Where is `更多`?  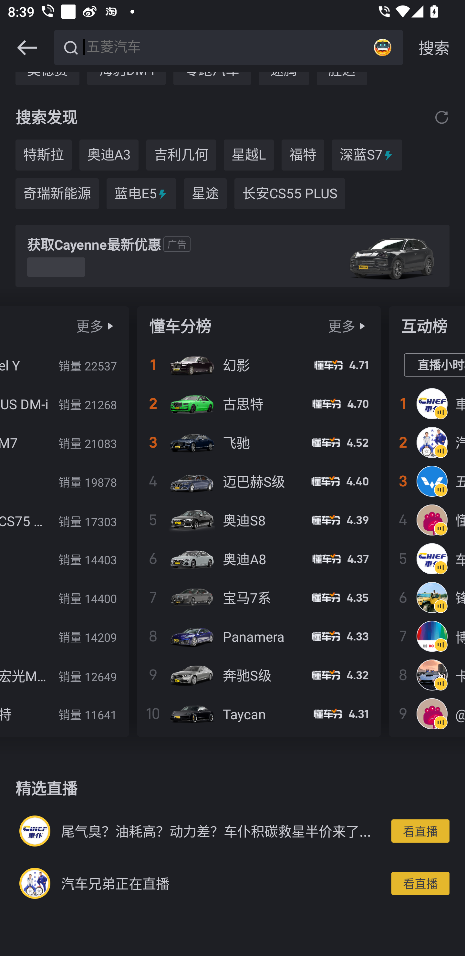 更多 is located at coordinates (342, 326).